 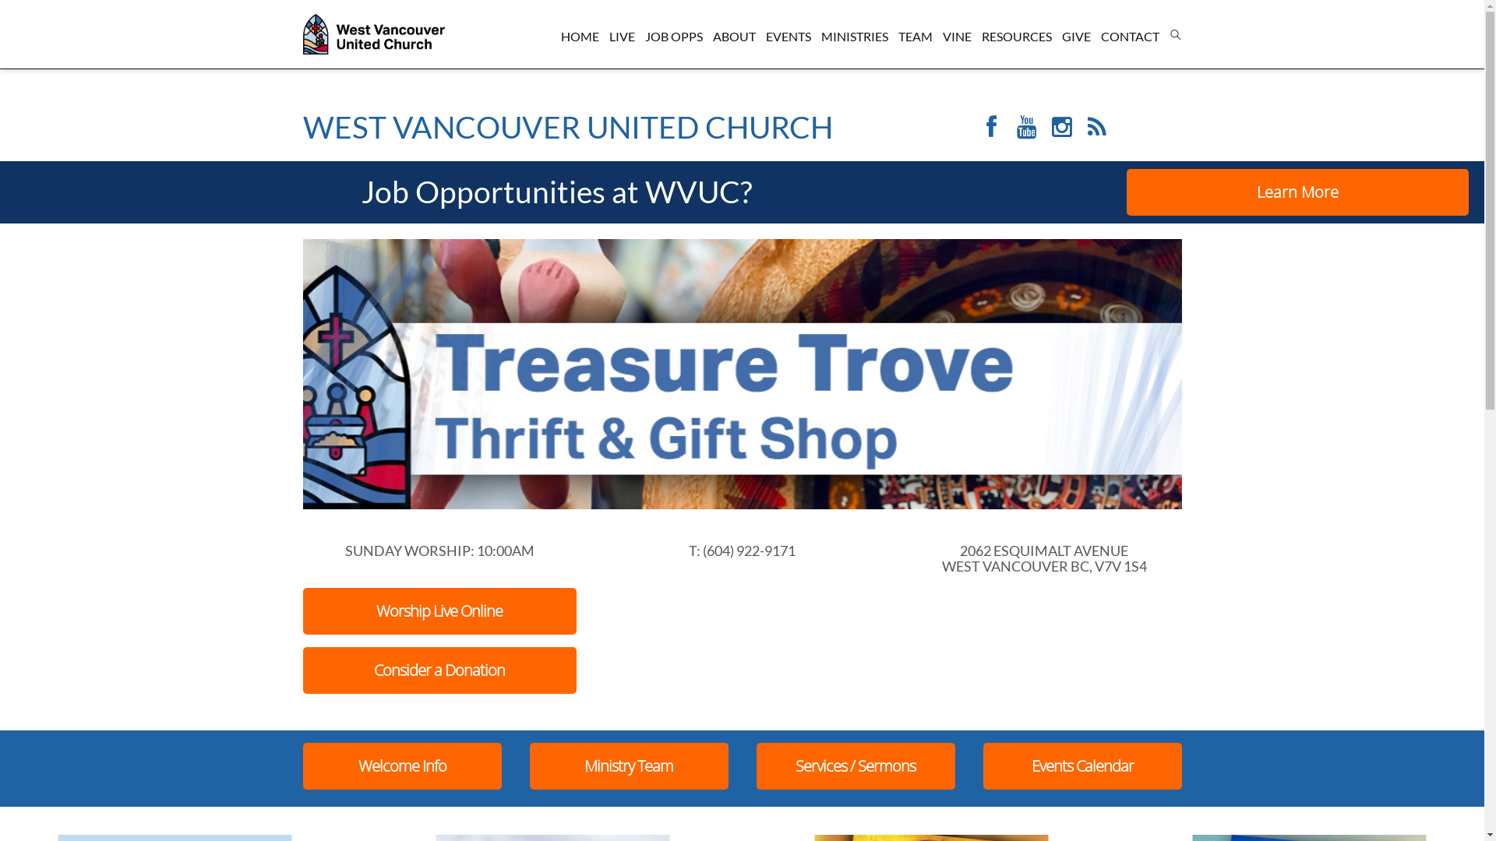 What do you see at coordinates (855, 40) in the screenshot?
I see `MINISTRIES` at bounding box center [855, 40].